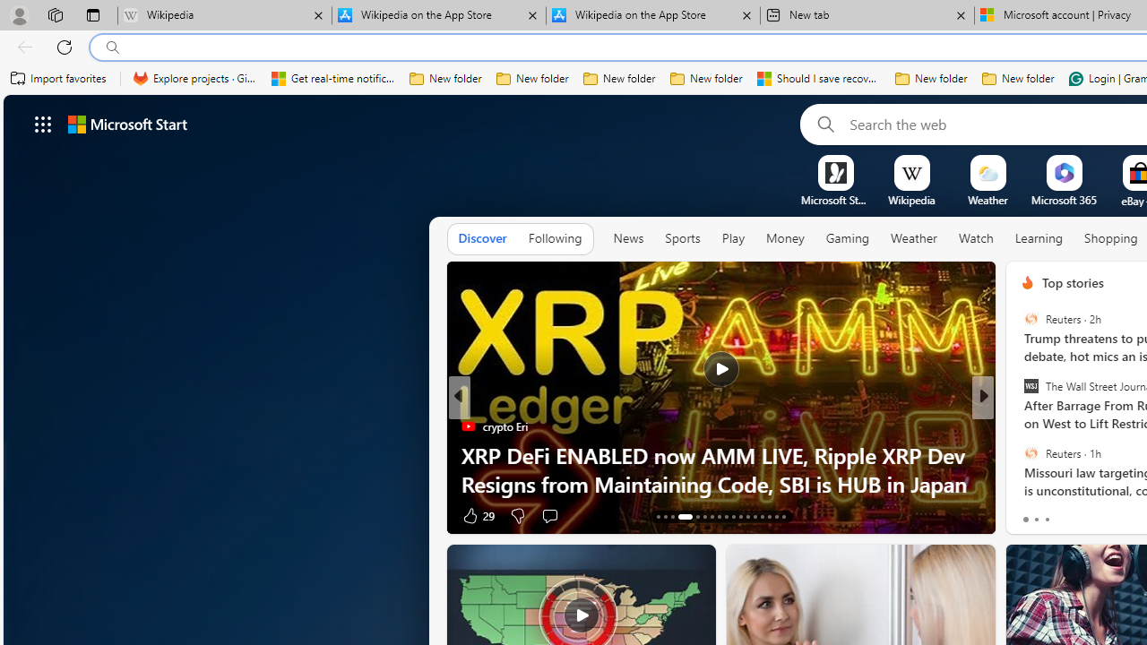  What do you see at coordinates (783, 516) in the screenshot?
I see `AutomationID: tab-29` at bounding box center [783, 516].